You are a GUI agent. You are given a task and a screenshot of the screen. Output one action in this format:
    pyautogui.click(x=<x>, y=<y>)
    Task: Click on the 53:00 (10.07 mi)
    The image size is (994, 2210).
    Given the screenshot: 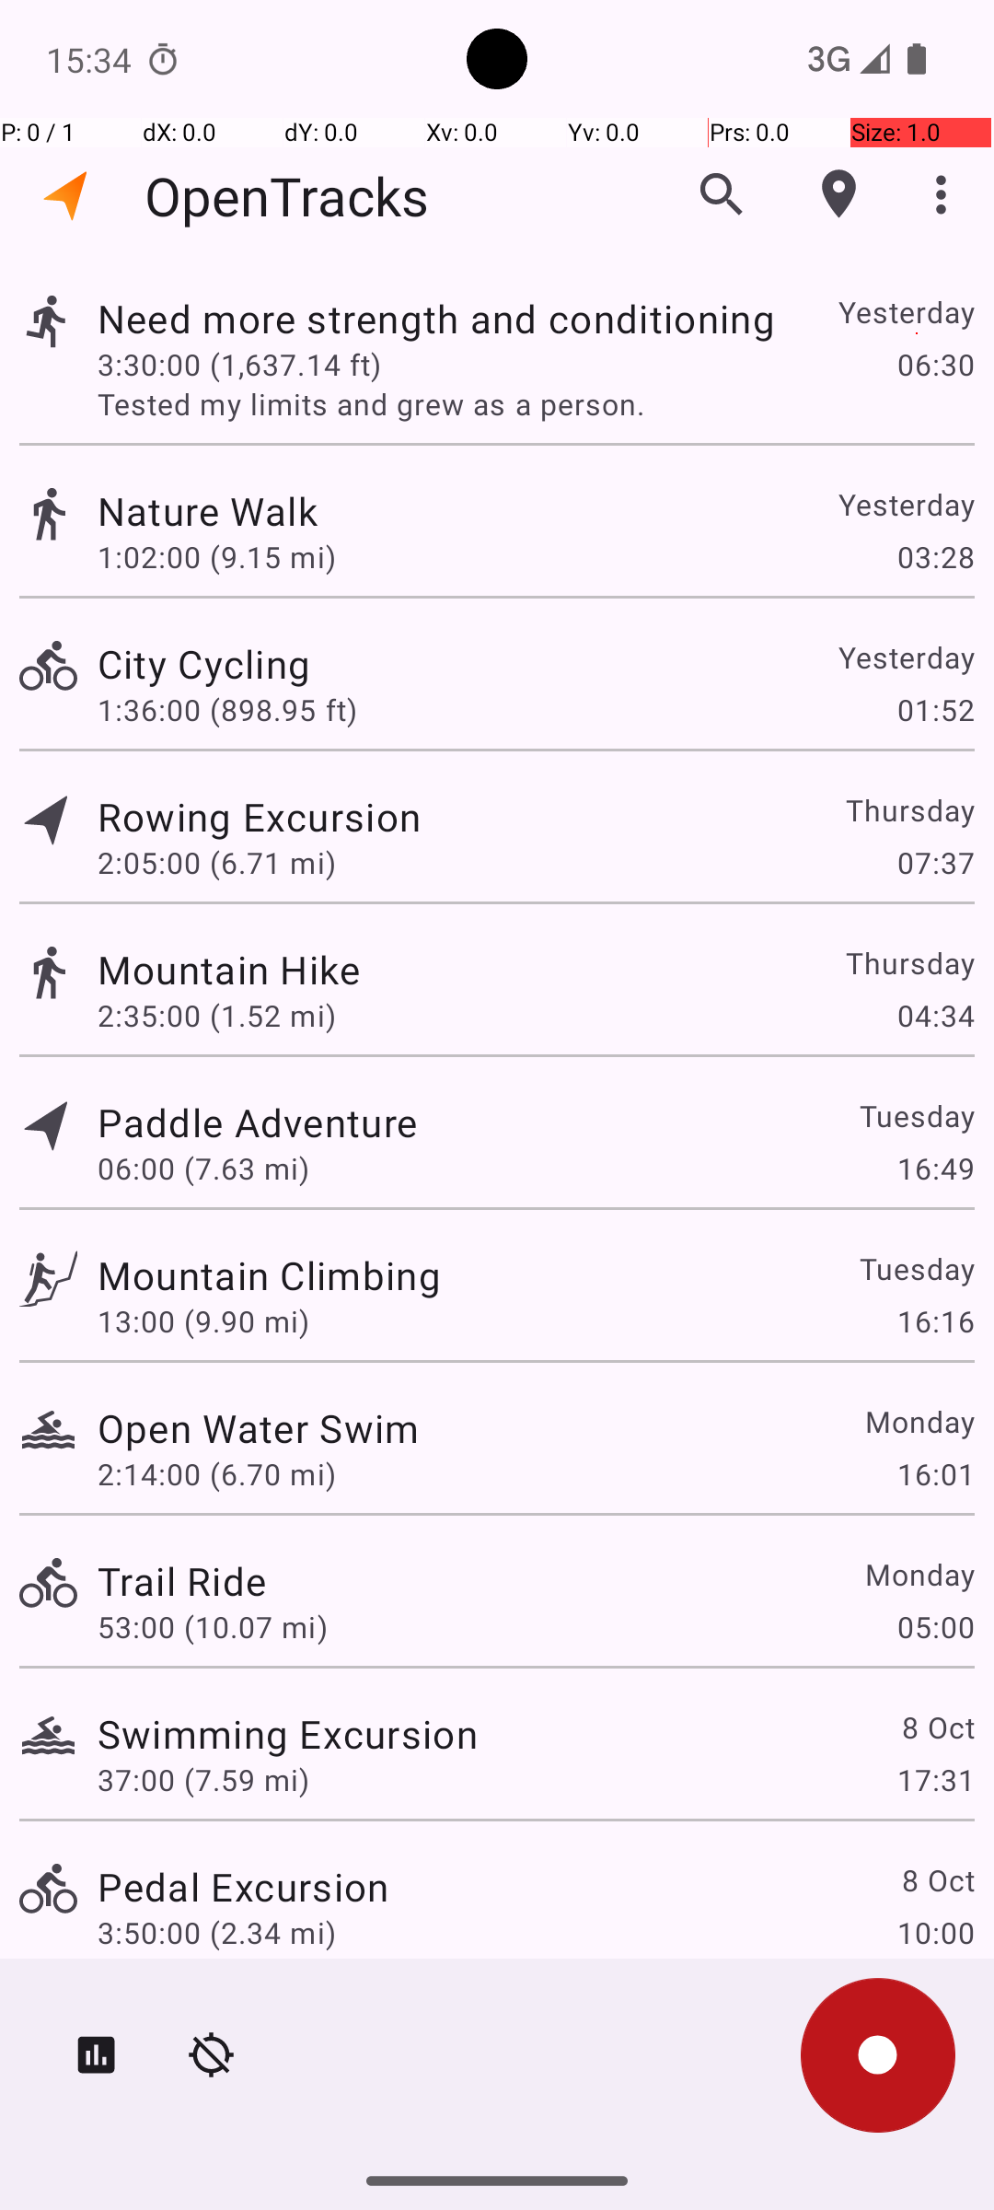 What is the action you would take?
    pyautogui.click(x=213, y=1626)
    